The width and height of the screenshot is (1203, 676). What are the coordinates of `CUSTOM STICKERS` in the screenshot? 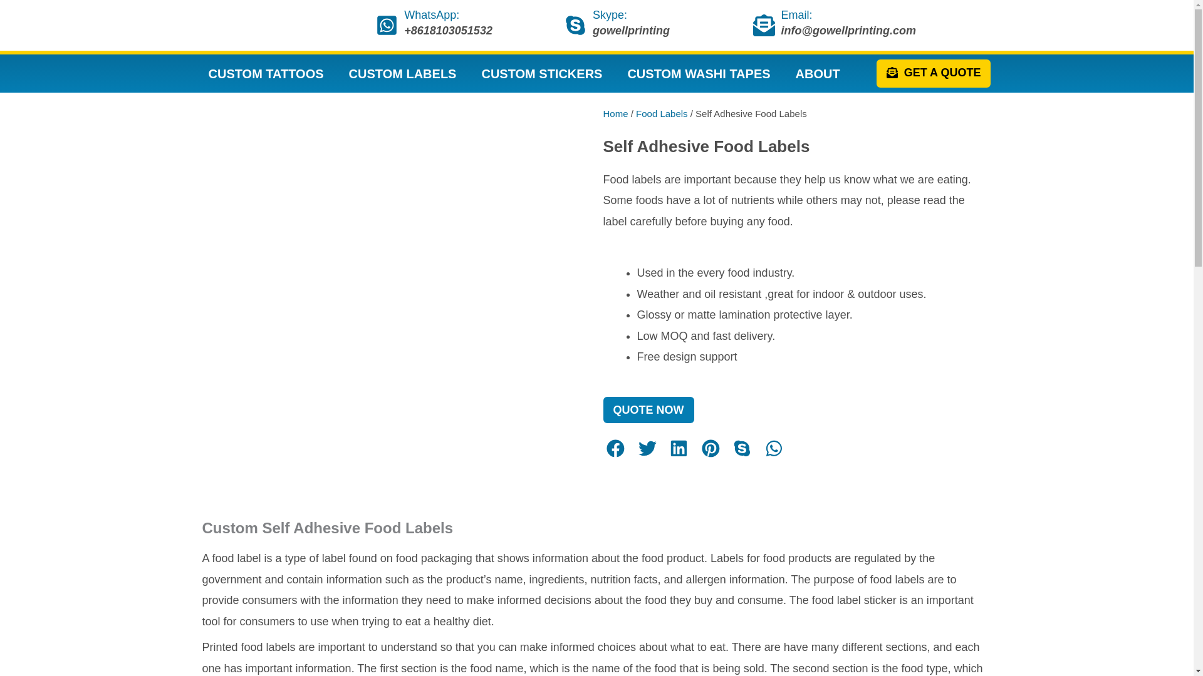 It's located at (541, 74).